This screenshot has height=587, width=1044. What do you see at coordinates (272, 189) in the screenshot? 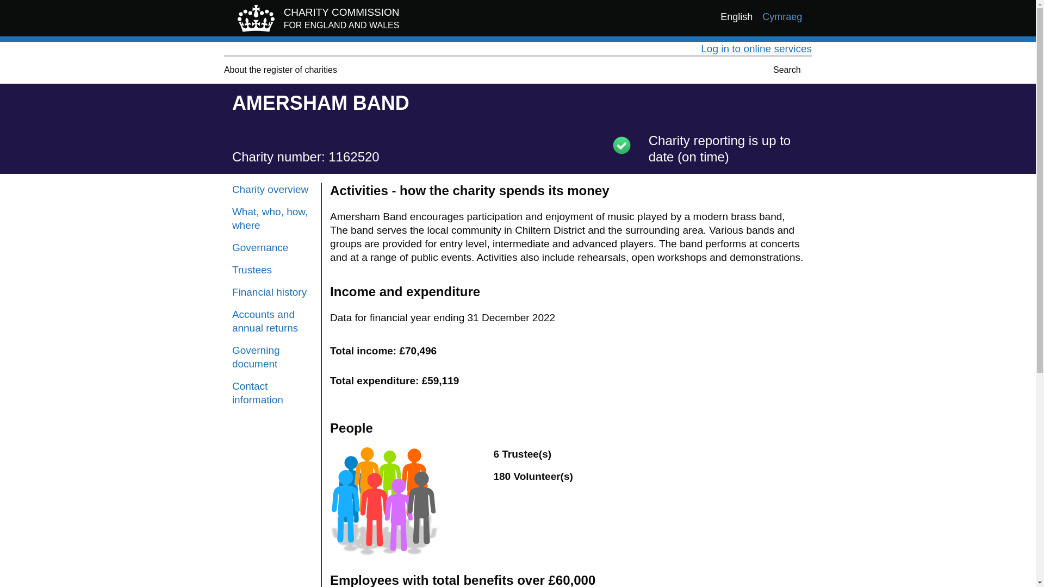
I see `Charity overview` at bounding box center [272, 189].